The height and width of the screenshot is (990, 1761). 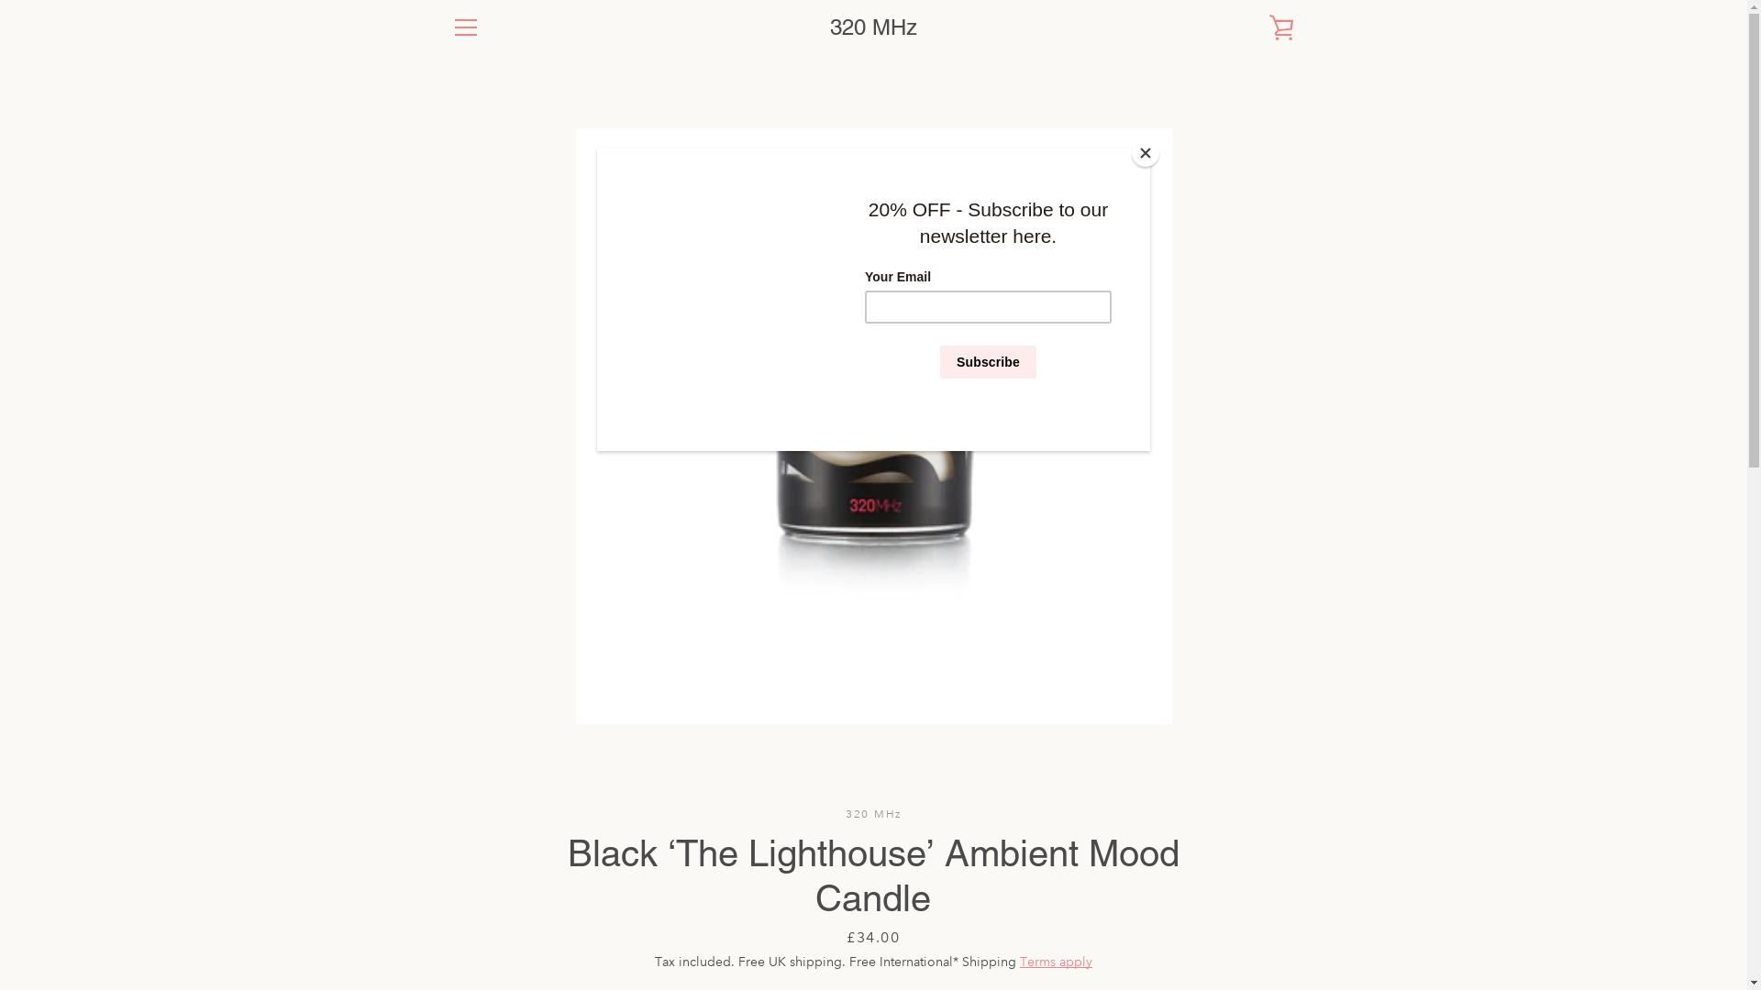 I want to click on Powered by Shopify, so click(x=954, y=927).